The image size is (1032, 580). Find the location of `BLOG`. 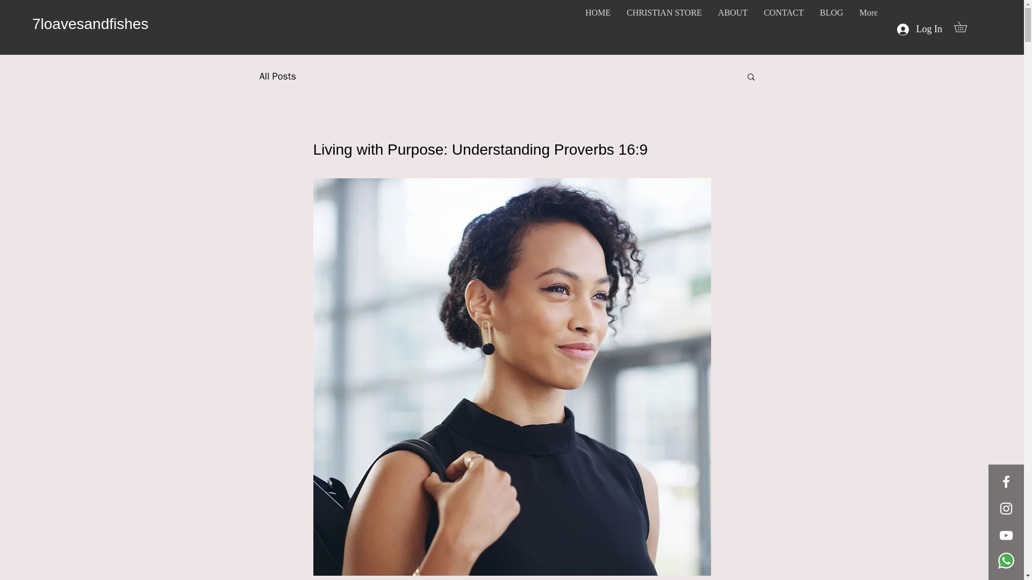

BLOG is located at coordinates (831, 28).